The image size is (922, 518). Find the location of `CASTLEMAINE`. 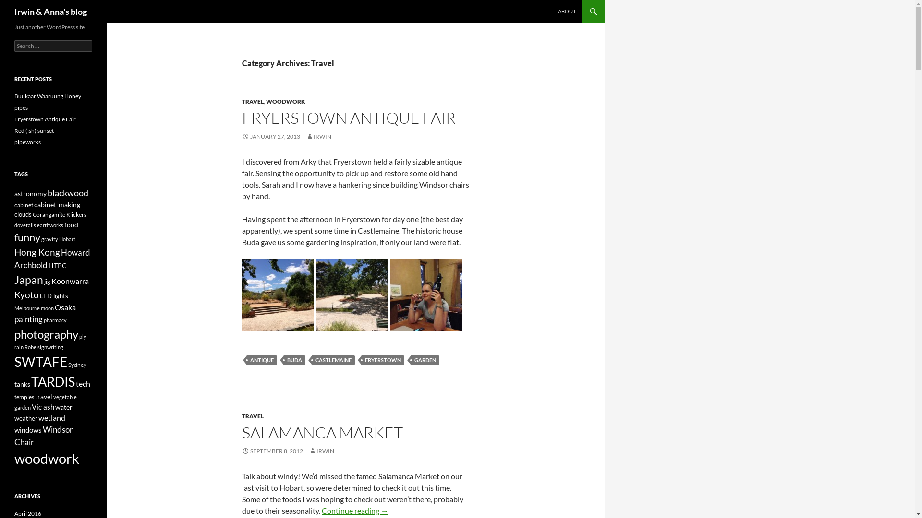

CASTLEMAINE is located at coordinates (333, 360).